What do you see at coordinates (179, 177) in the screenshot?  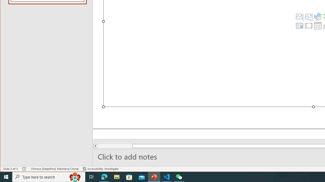 I see `WeChat - 1 running window` at bounding box center [179, 177].